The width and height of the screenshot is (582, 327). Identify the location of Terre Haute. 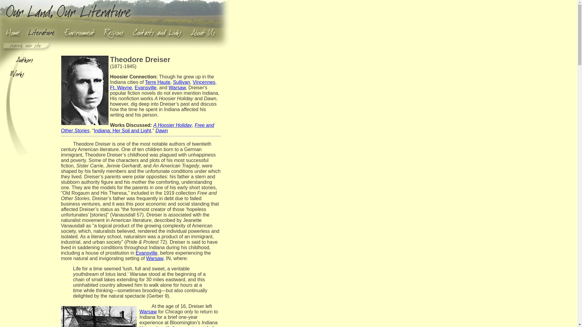
(158, 82).